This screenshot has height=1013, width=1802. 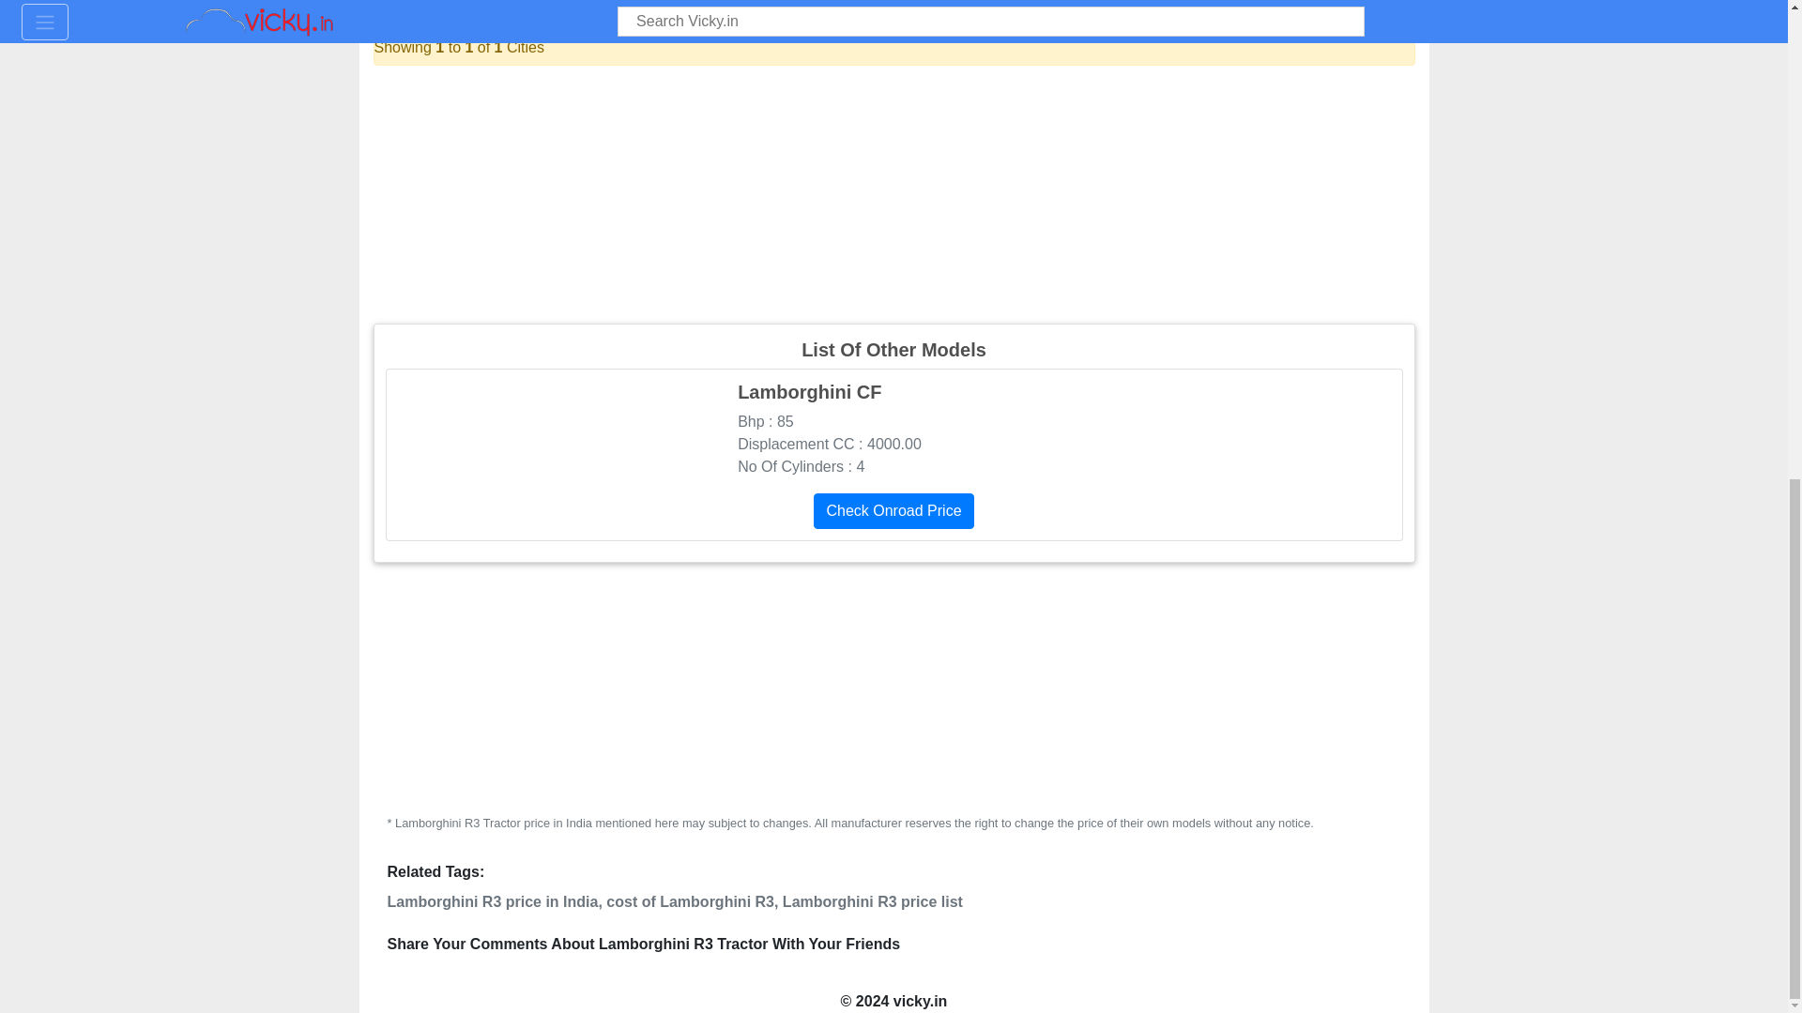 I want to click on Lamborghini CF, so click(x=894, y=437).